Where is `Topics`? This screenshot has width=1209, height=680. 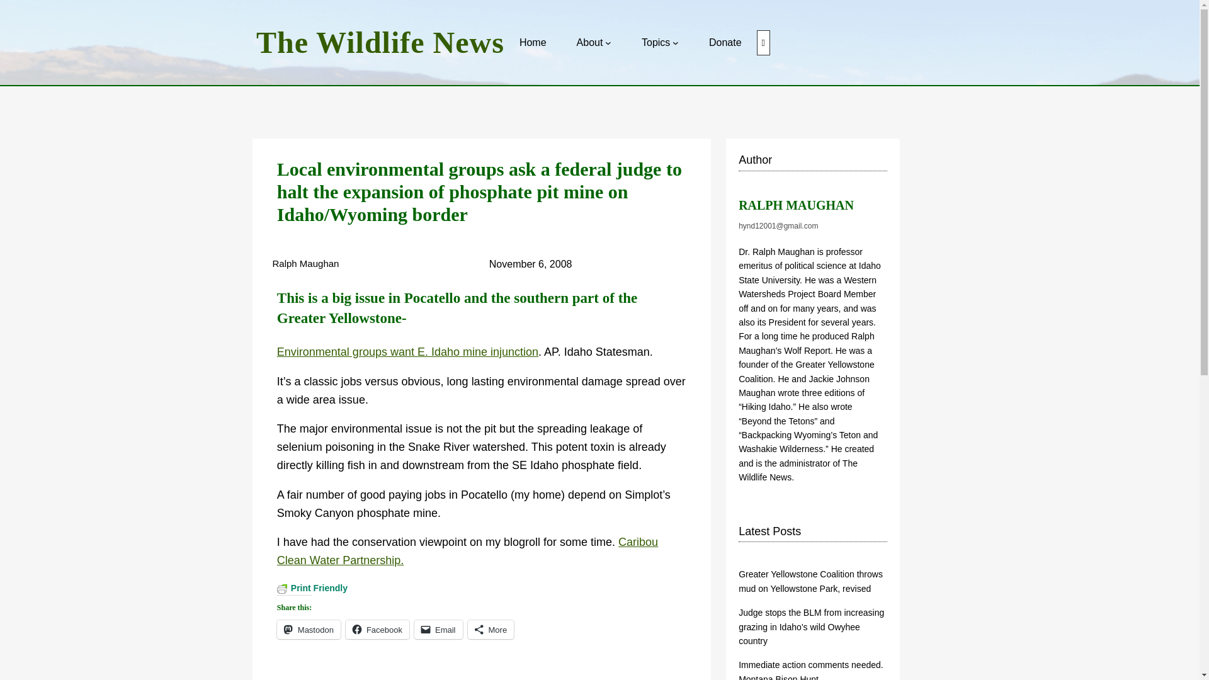
Topics is located at coordinates (656, 43).